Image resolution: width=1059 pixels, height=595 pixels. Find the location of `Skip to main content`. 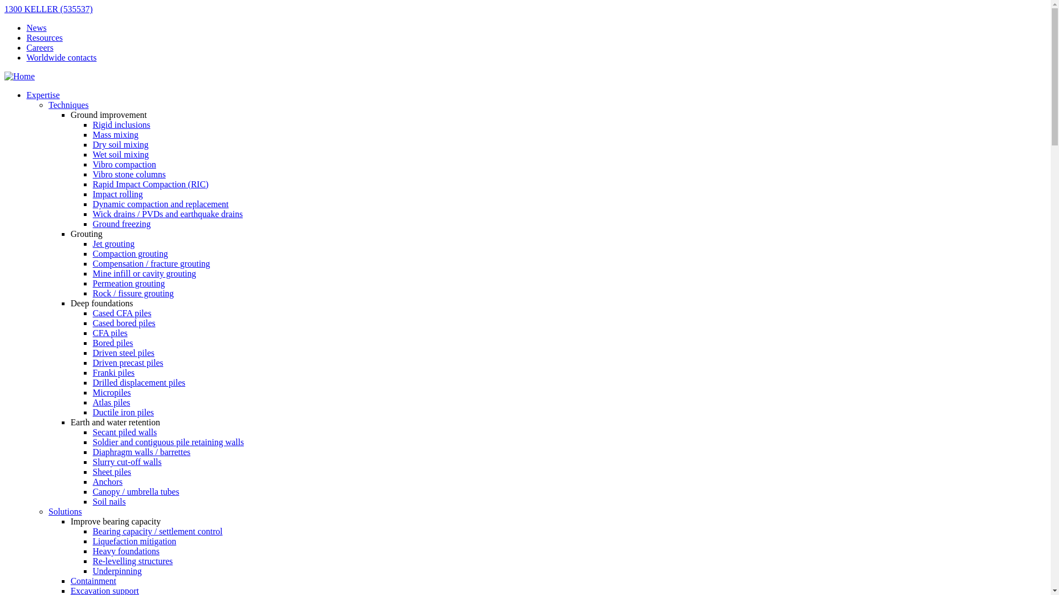

Skip to main content is located at coordinates (4, 4).